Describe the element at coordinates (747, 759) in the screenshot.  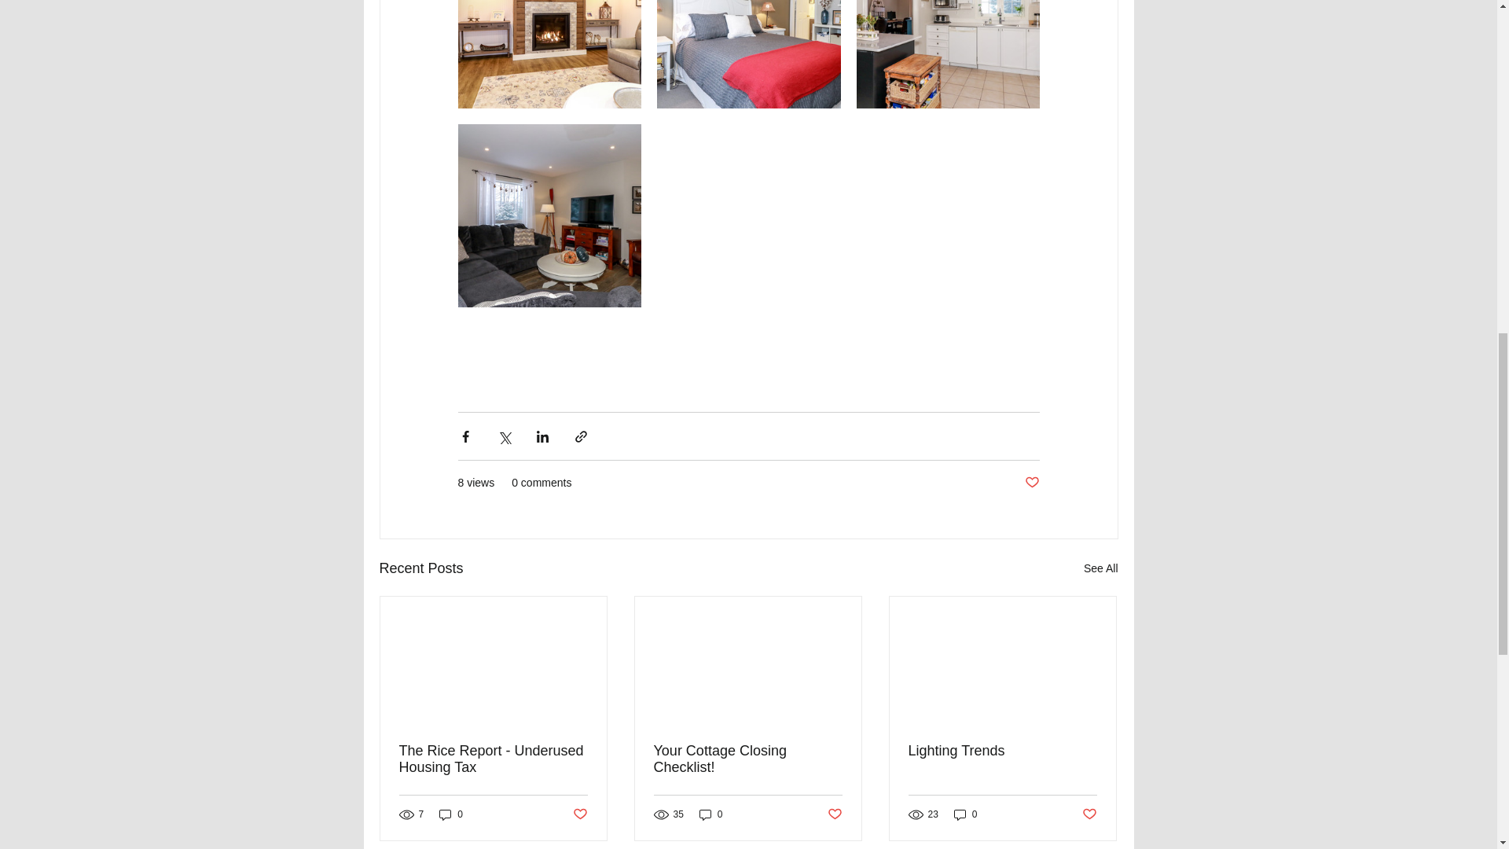
I see `Your Cottage Closing Checklist!` at that location.